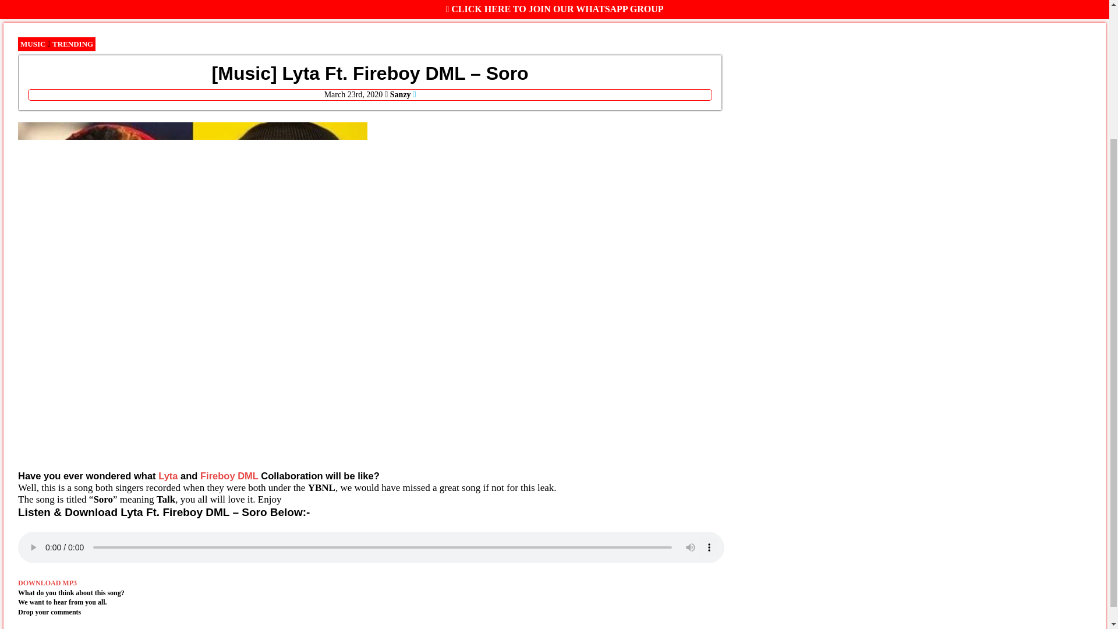 This screenshot has height=629, width=1118. Describe the element at coordinates (241, 475) in the screenshot. I see `oy DML` at that location.